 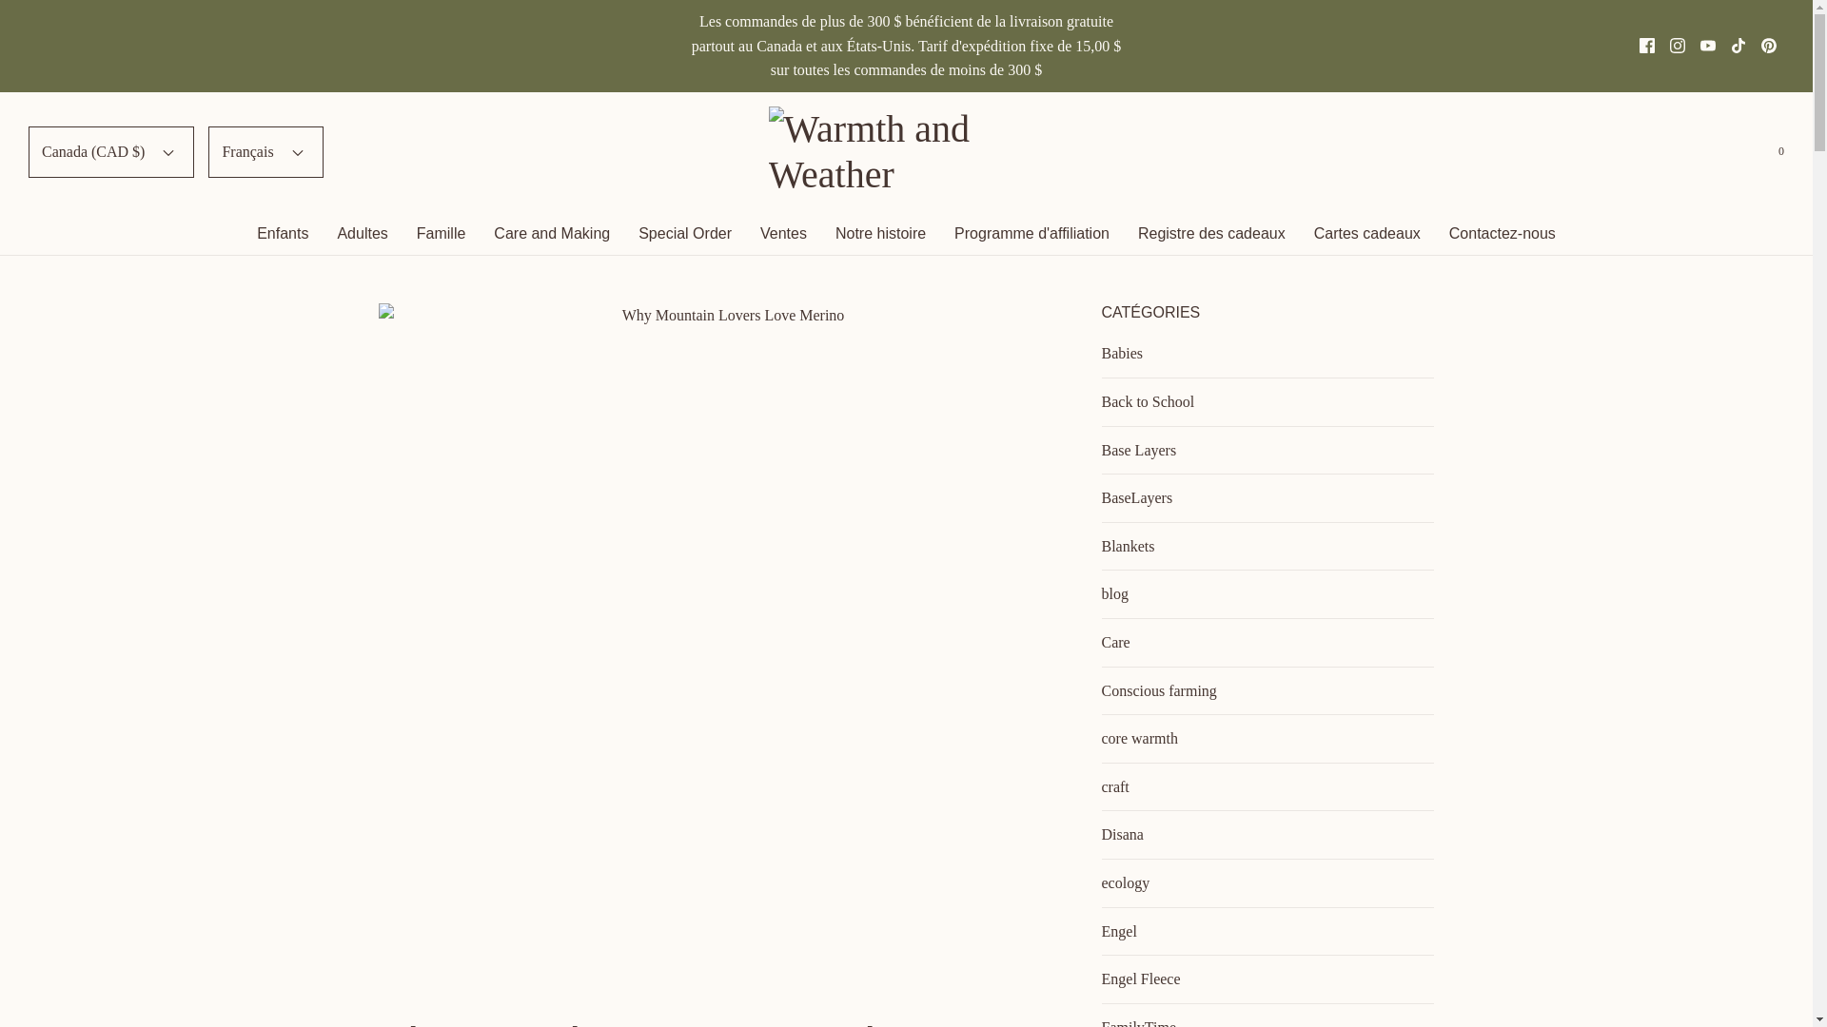 I want to click on Show articles tagged blog, so click(x=1267, y=594).